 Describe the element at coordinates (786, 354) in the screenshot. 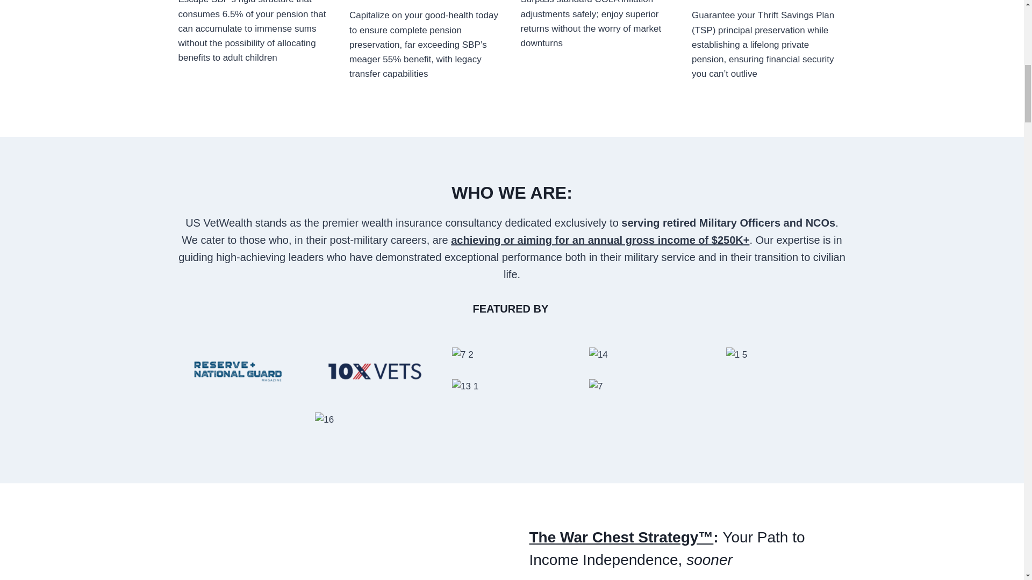

I see `1` at that location.